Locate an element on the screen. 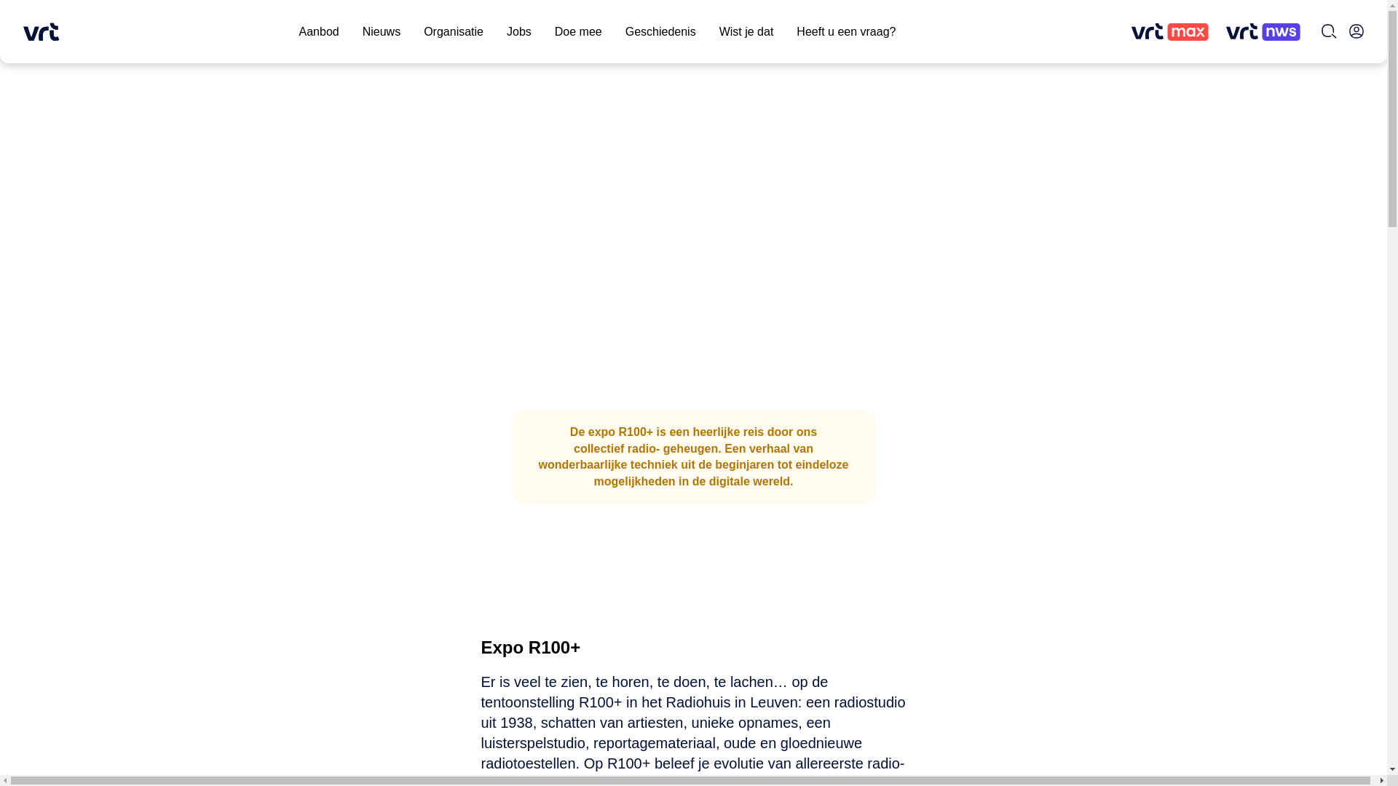 The image size is (1398, 786). Geschiedenis is located at coordinates (661, 32).